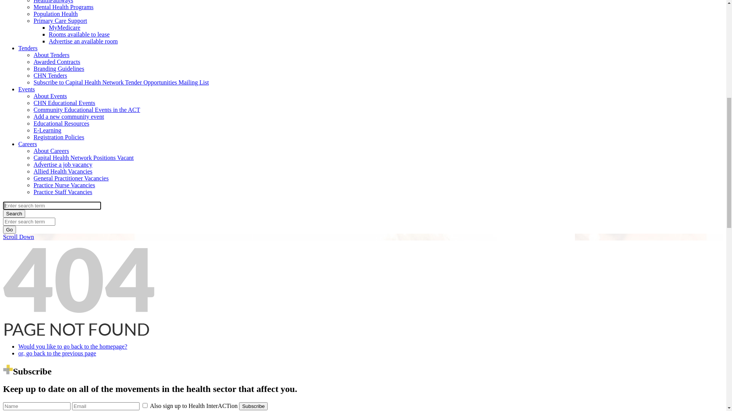 The image size is (732, 411). Describe the element at coordinates (51, 346) in the screenshot. I see `About Tenders` at that location.